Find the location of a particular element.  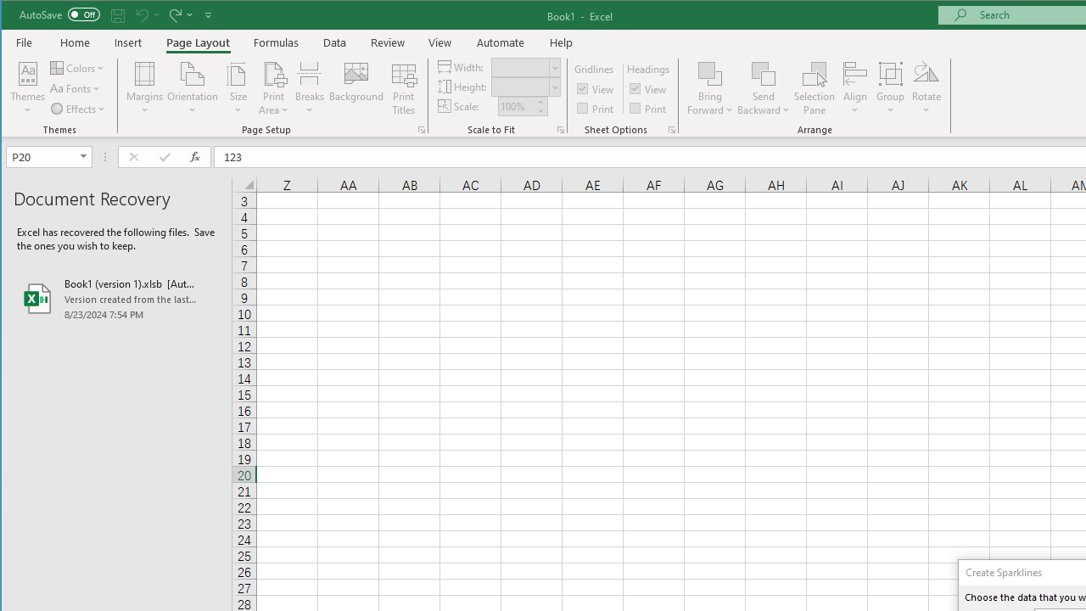

Background... is located at coordinates (356, 88).